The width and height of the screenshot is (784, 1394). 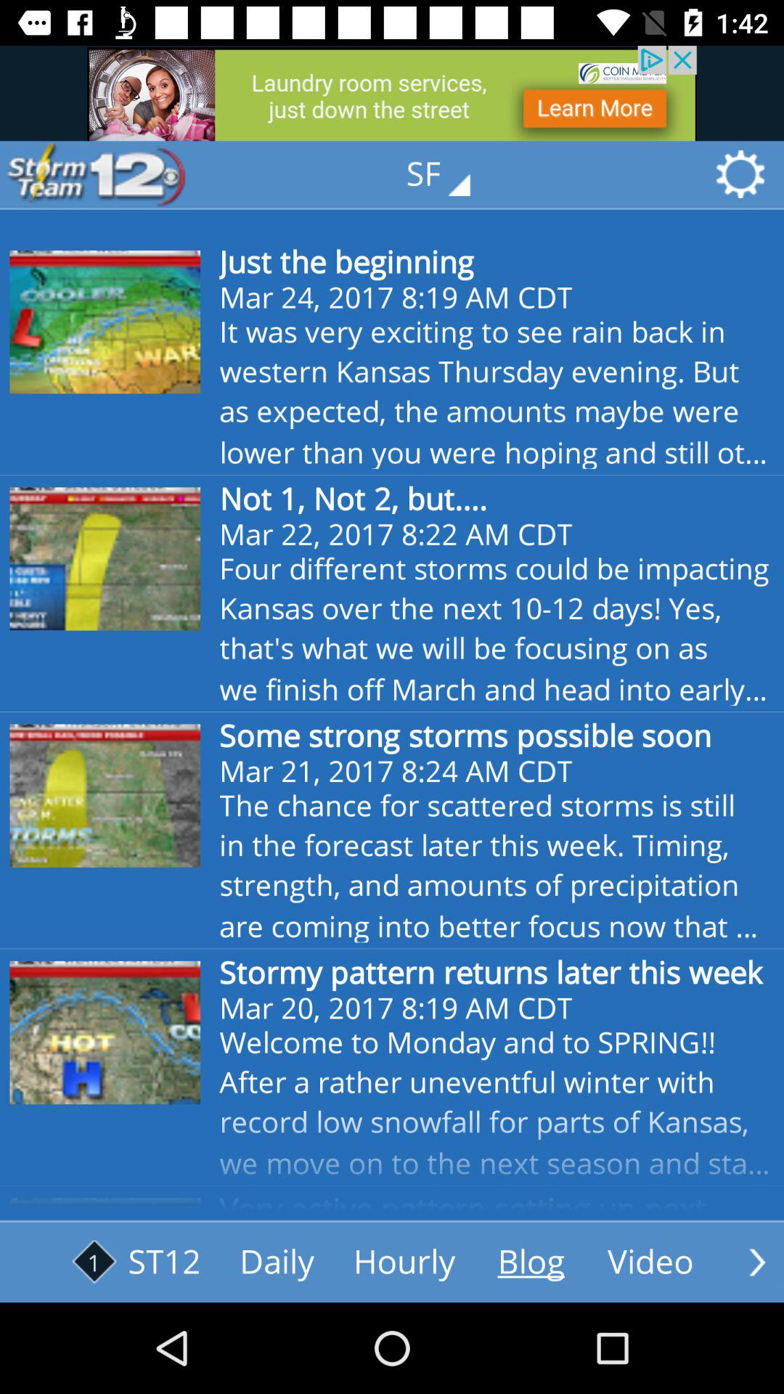 I want to click on select the text which is above the text just the beginning, so click(x=449, y=174).